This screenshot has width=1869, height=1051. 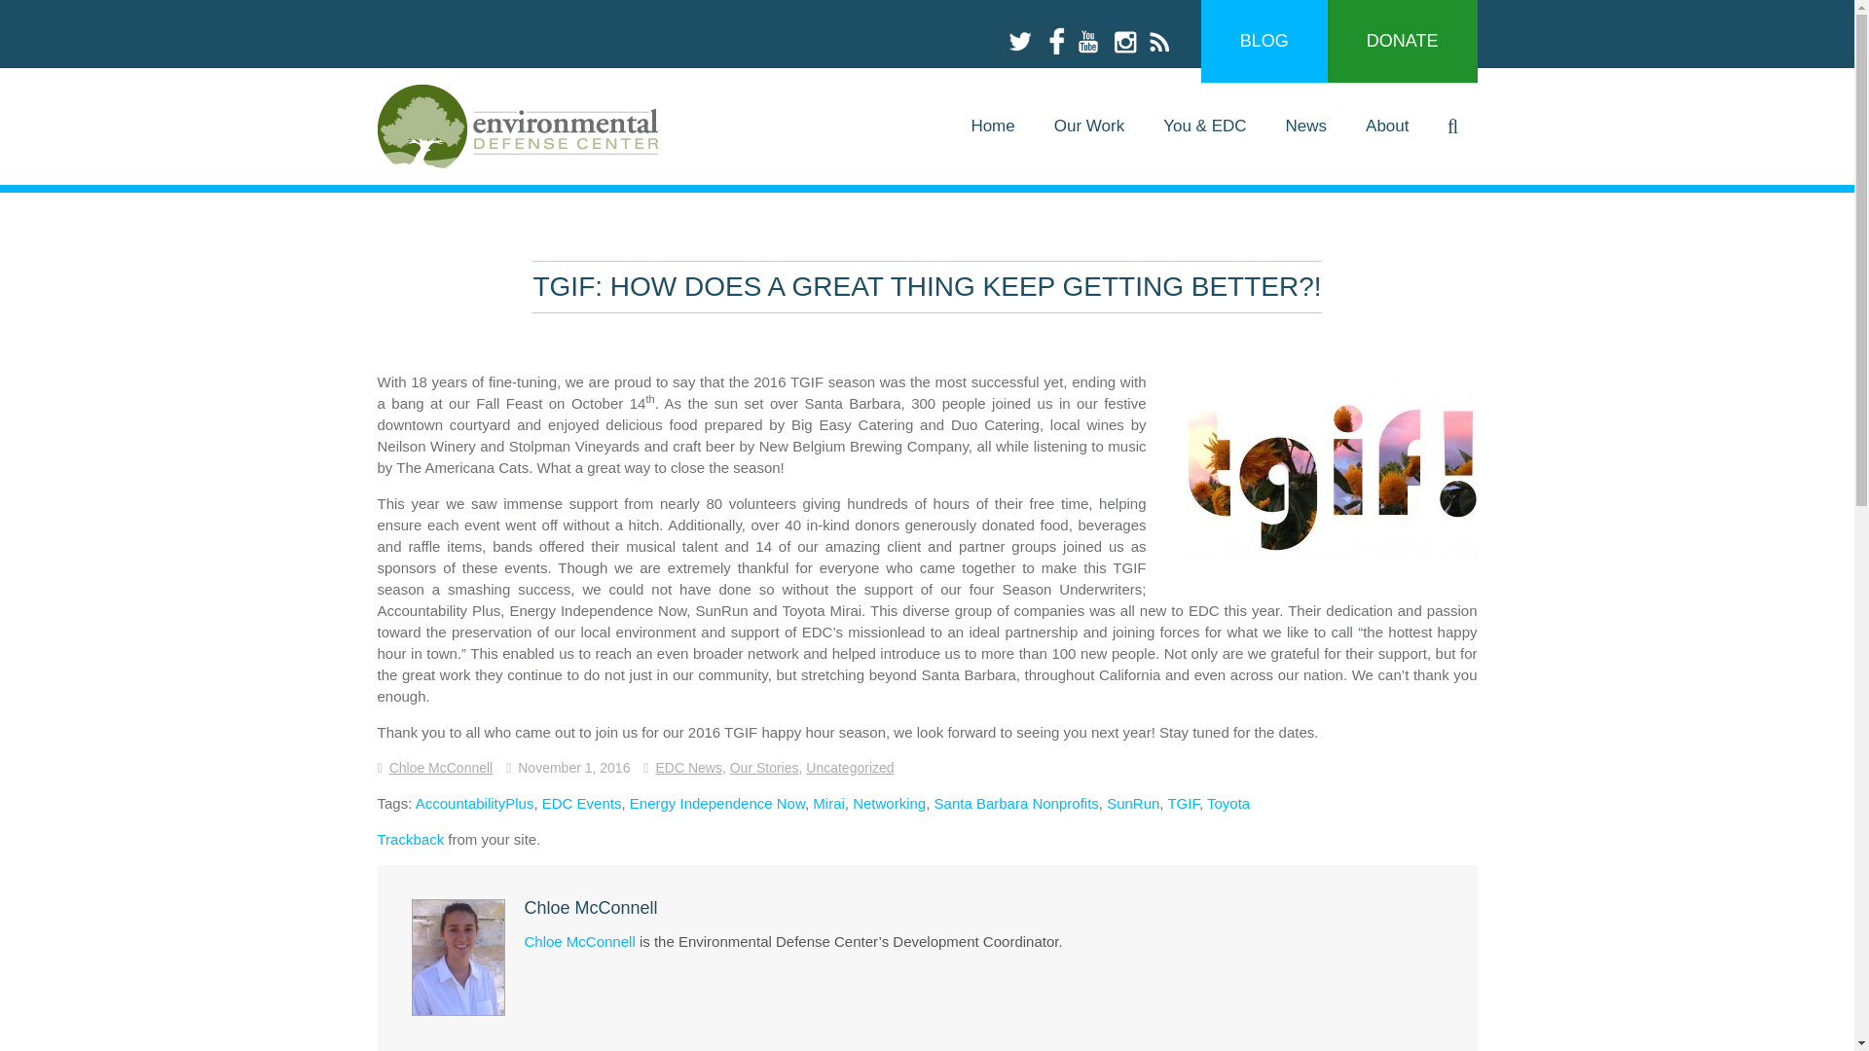 I want to click on Our Work, so click(x=1089, y=127).